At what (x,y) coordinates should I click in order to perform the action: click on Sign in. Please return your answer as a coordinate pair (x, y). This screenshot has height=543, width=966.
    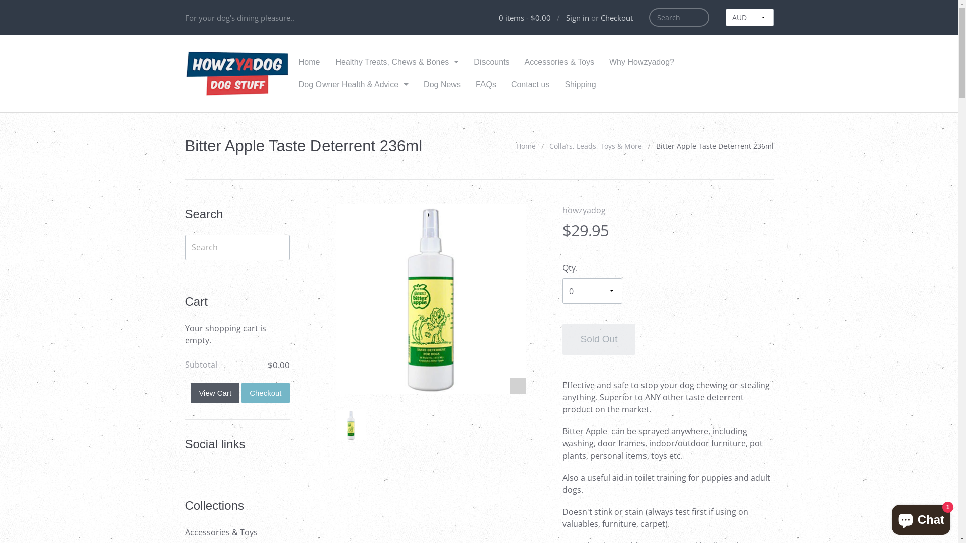
    Looking at the image, I should click on (577, 17).